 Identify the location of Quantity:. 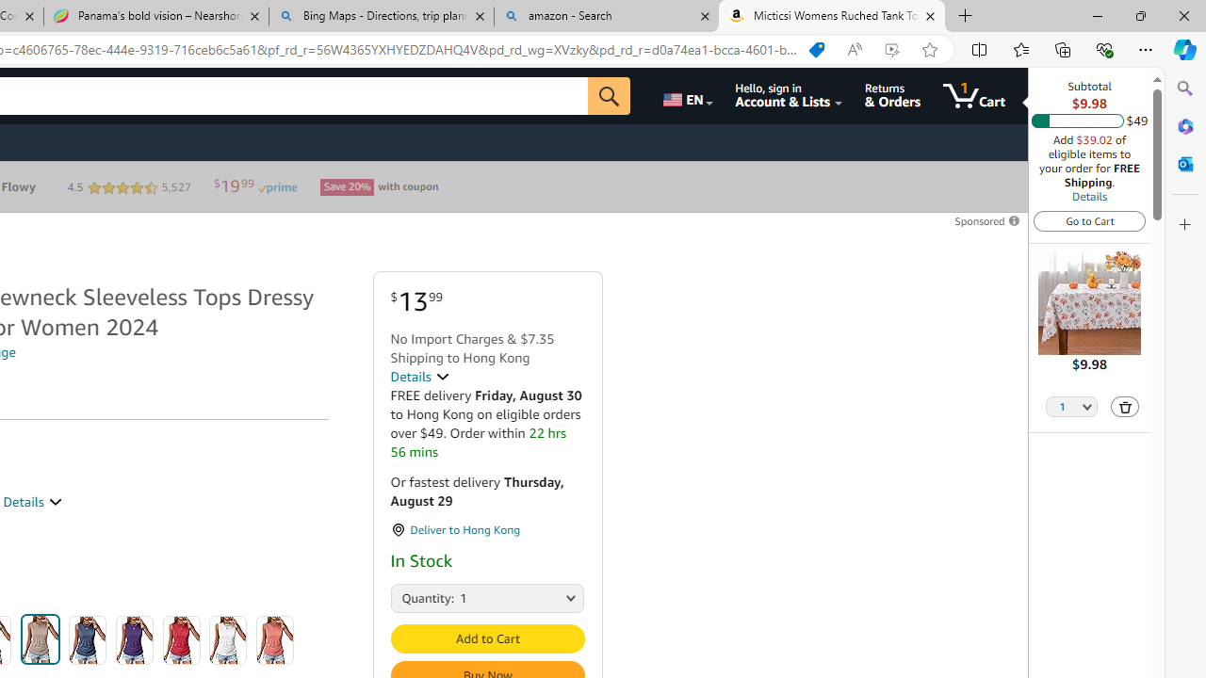
(411, 597).